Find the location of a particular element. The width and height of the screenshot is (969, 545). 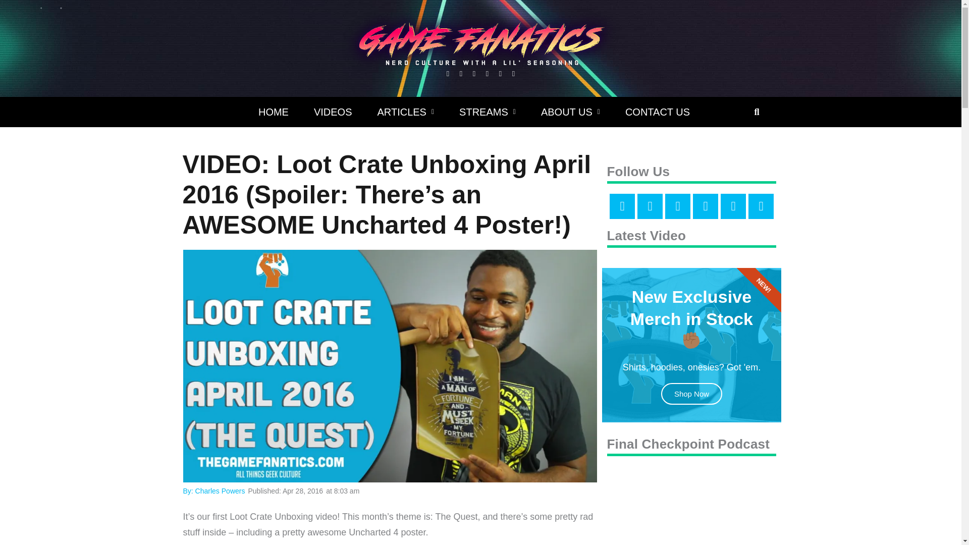

VIDEOS is located at coordinates (333, 112).